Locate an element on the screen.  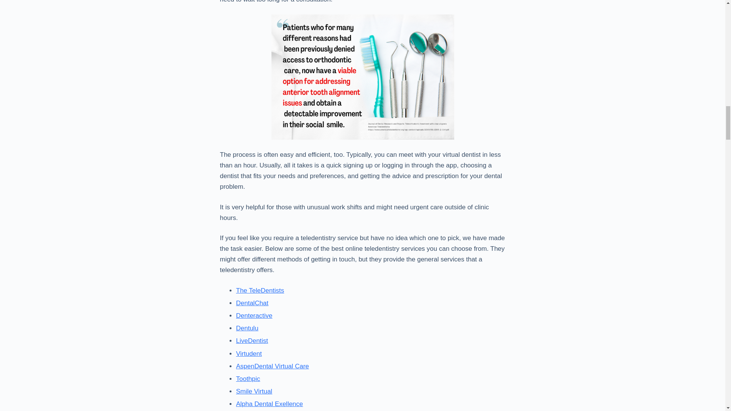
Dentulu is located at coordinates (247, 328).